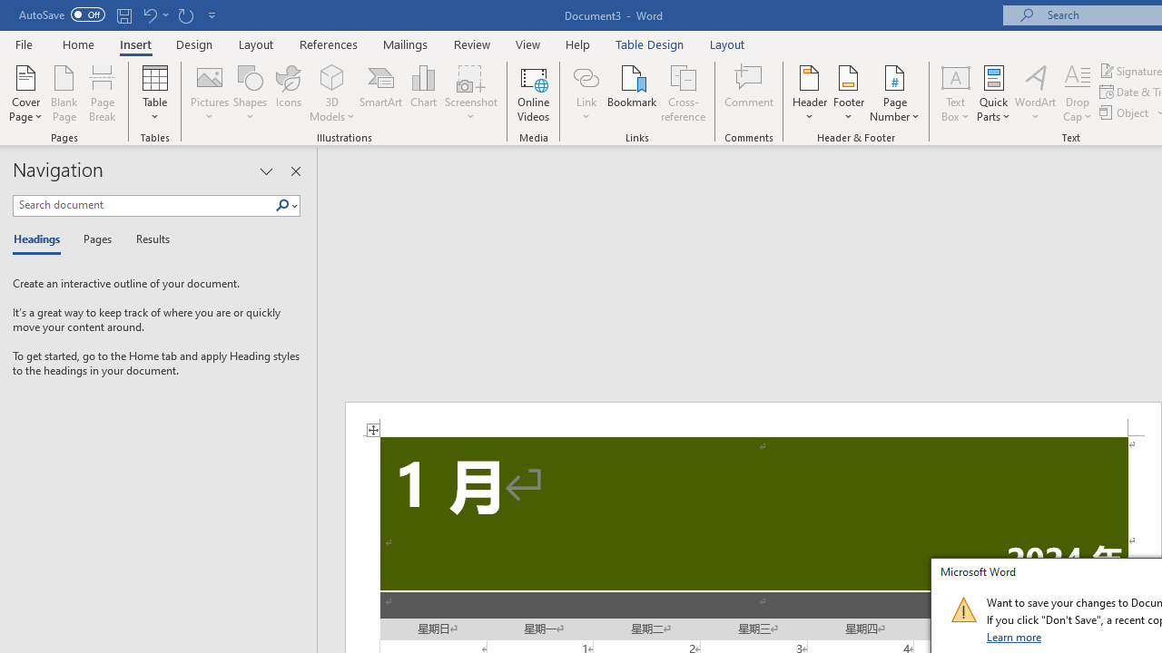 The width and height of the screenshot is (1162, 653). I want to click on 3D Models, so click(332, 93).